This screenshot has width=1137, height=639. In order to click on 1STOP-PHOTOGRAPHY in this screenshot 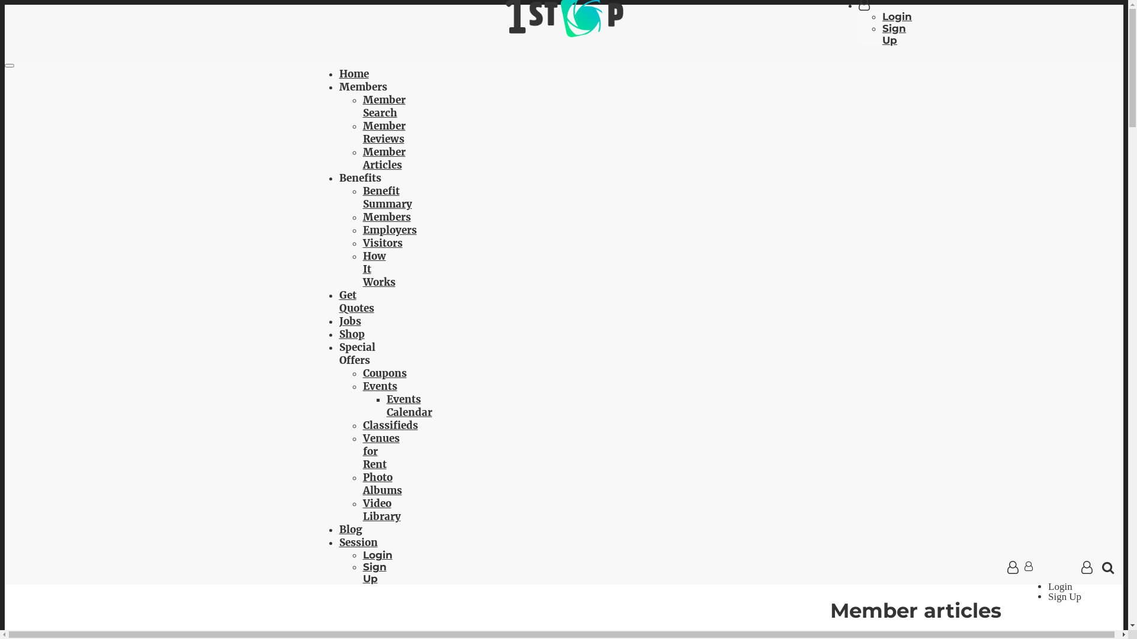, I will do `click(564, 34)`.